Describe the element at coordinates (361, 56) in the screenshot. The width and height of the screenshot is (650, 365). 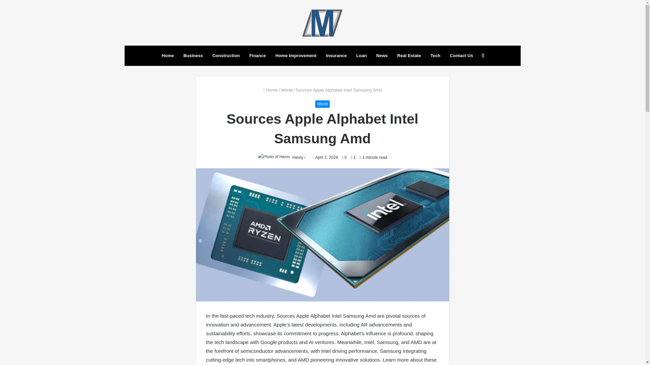
I see `Loan` at that location.